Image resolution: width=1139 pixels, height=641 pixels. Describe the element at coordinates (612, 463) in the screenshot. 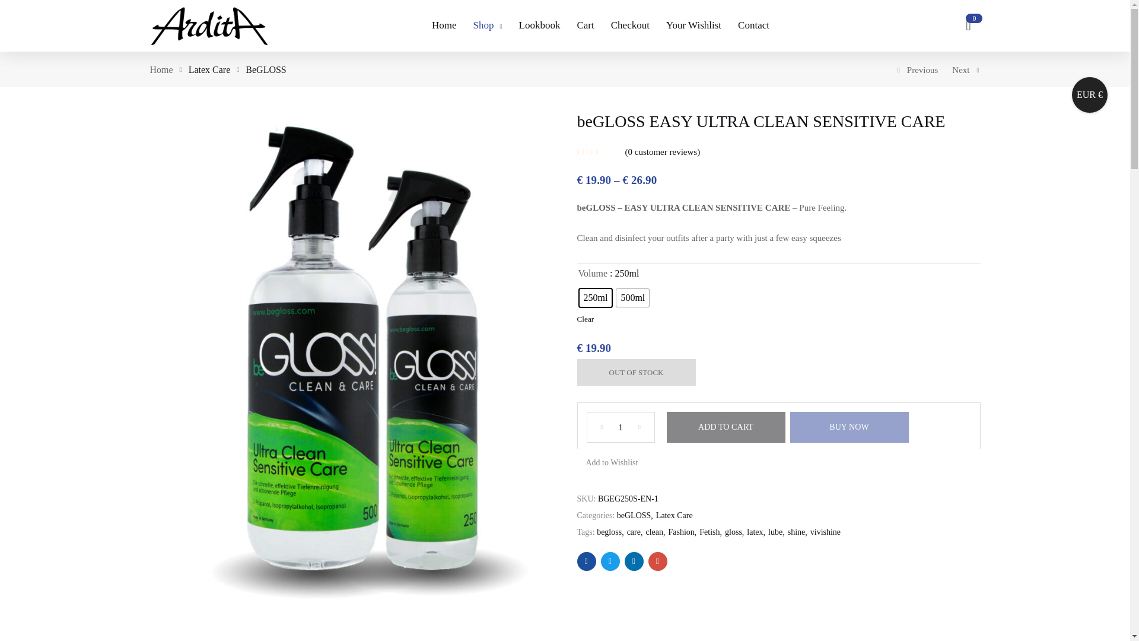

I see `Wishlist` at that location.